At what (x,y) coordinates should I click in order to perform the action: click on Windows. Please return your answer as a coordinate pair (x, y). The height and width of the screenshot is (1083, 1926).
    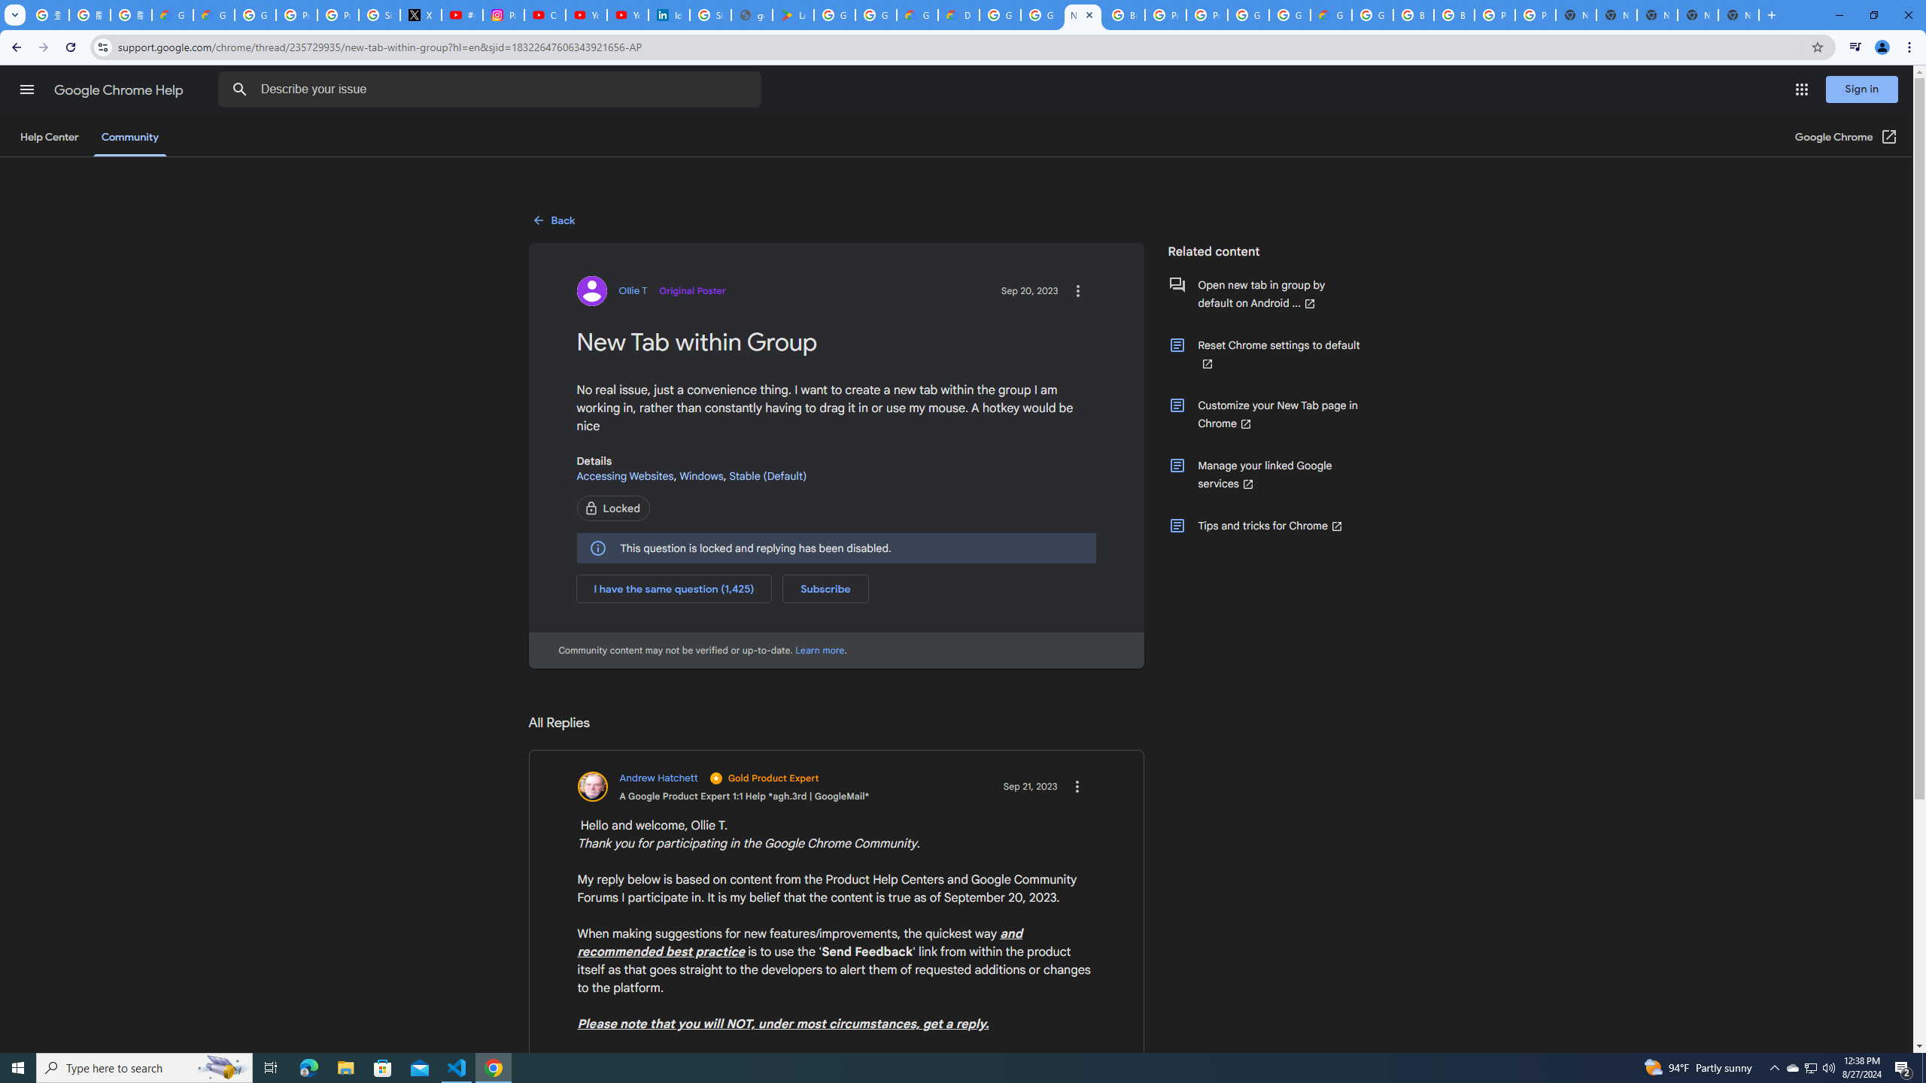
    Looking at the image, I should click on (701, 475).